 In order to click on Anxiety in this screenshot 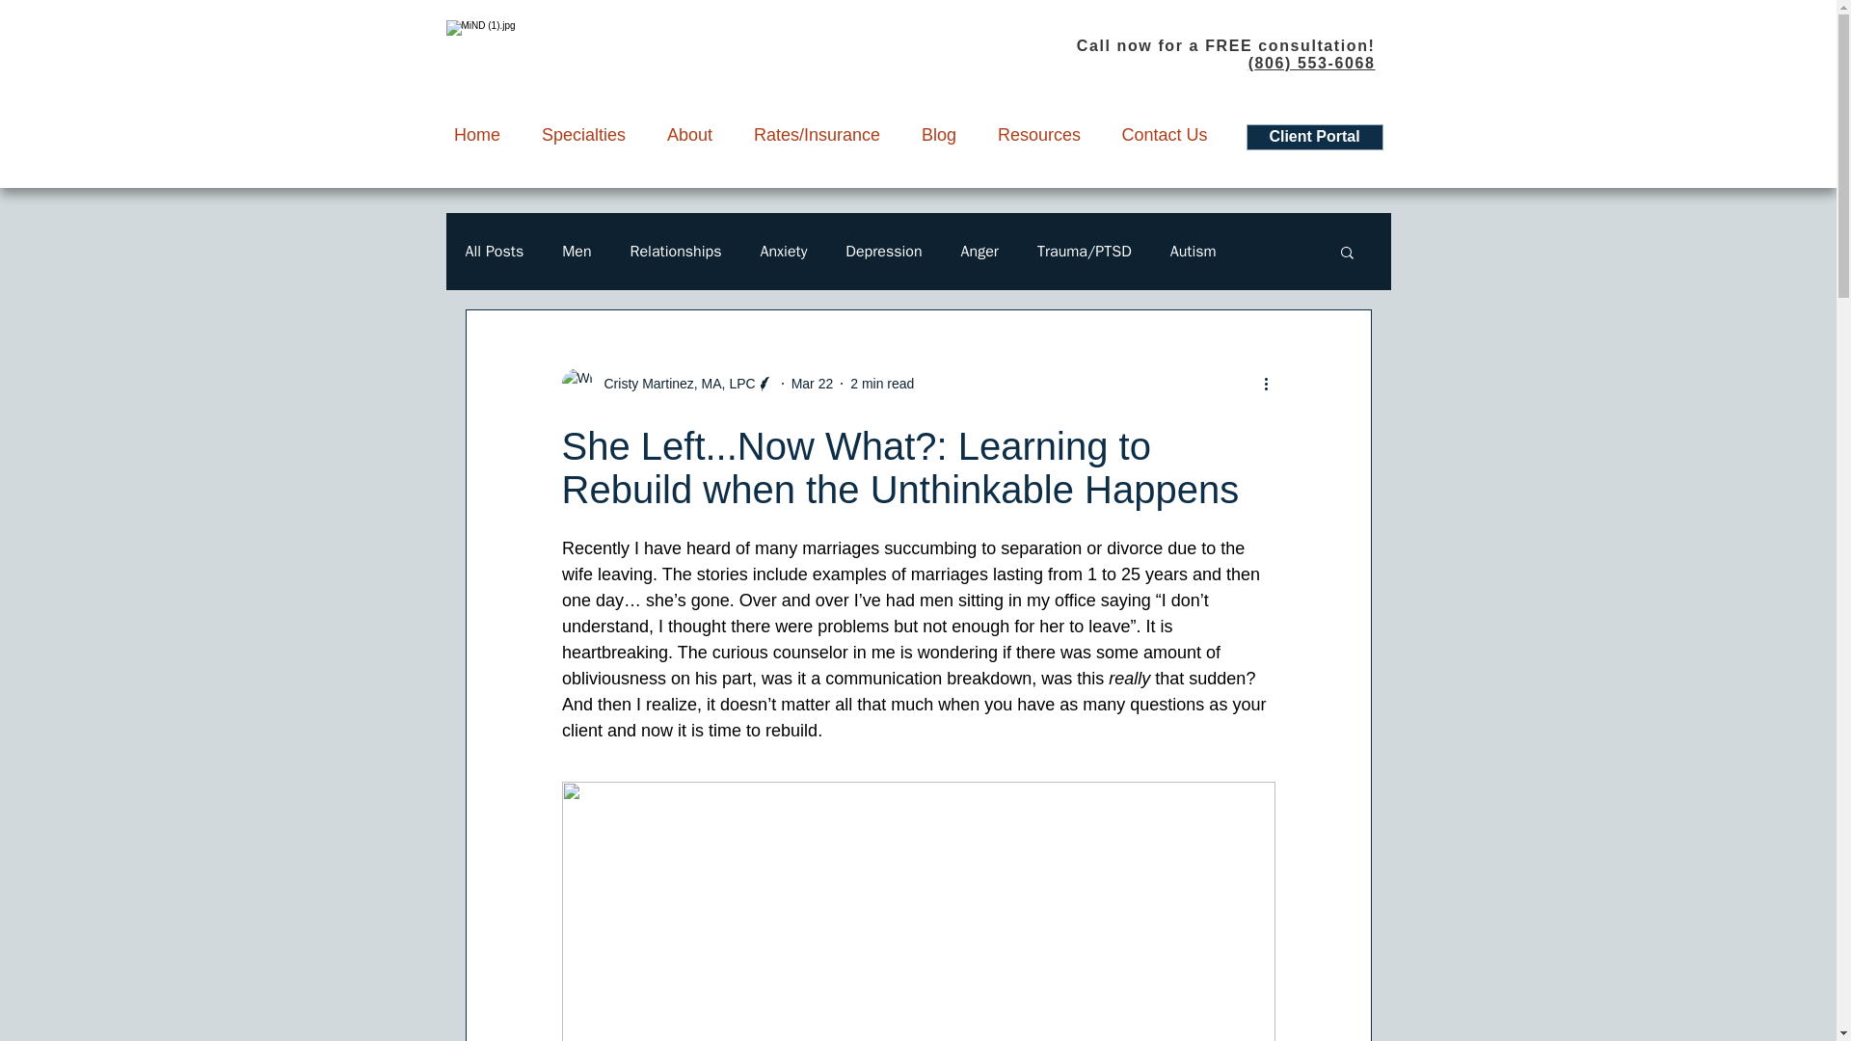, I will do `click(783, 251)`.